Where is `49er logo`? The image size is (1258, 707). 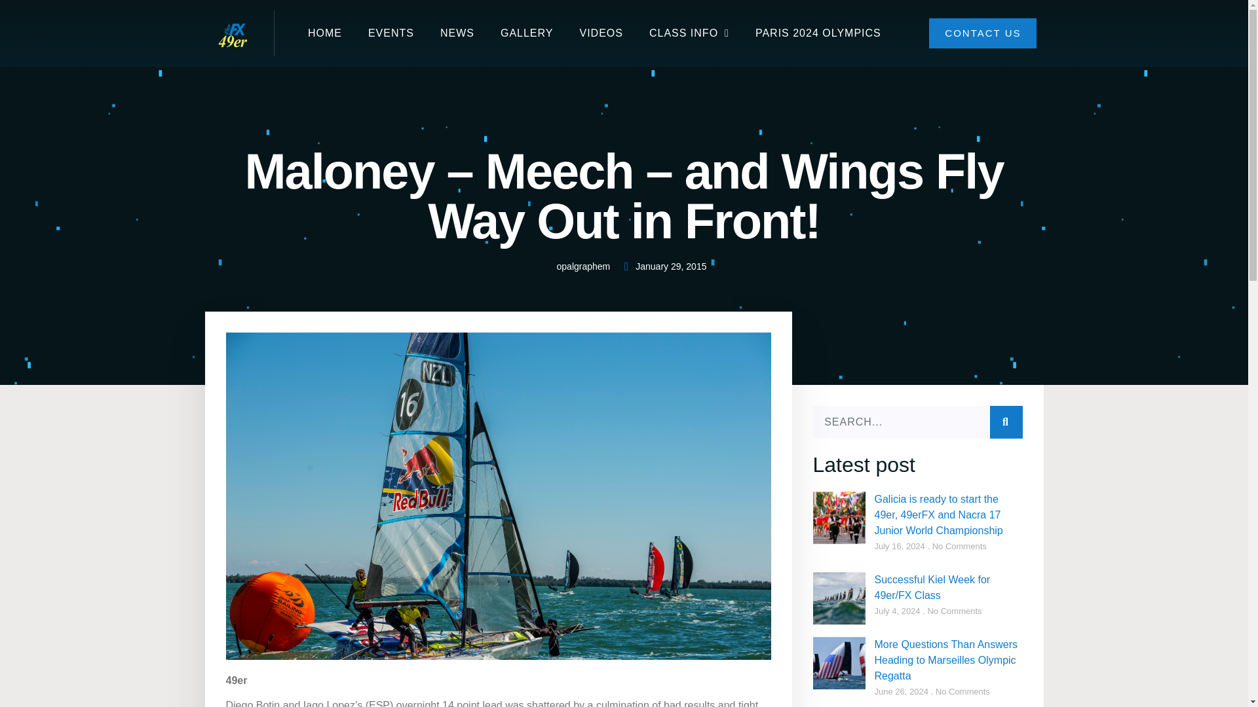
49er logo is located at coordinates (232, 33).